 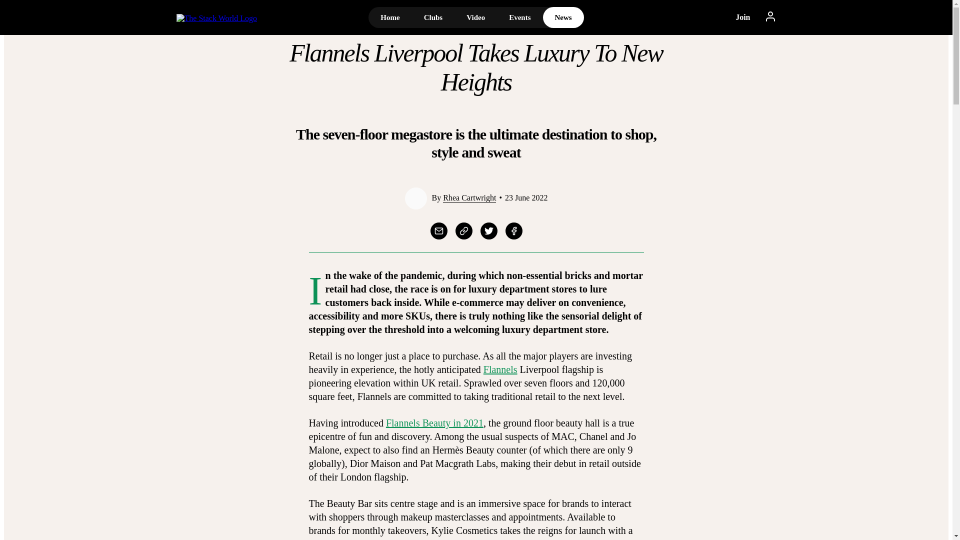 What do you see at coordinates (500, 369) in the screenshot?
I see `Flannels` at bounding box center [500, 369].